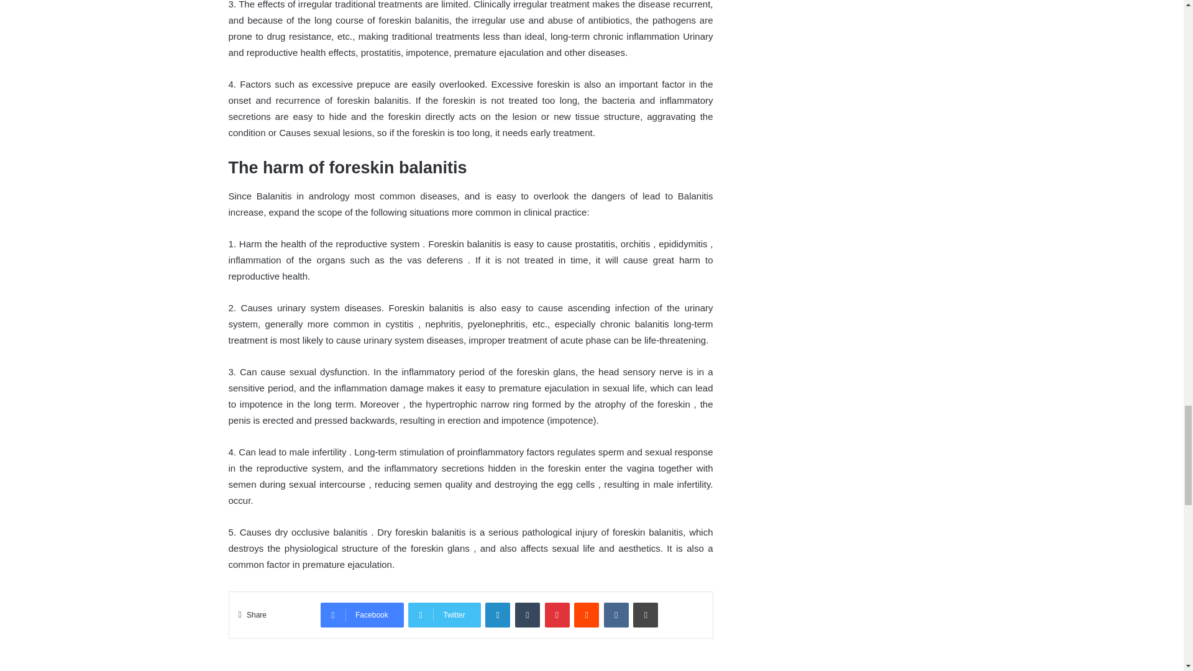 The image size is (1193, 671). I want to click on Pinterest, so click(557, 614).